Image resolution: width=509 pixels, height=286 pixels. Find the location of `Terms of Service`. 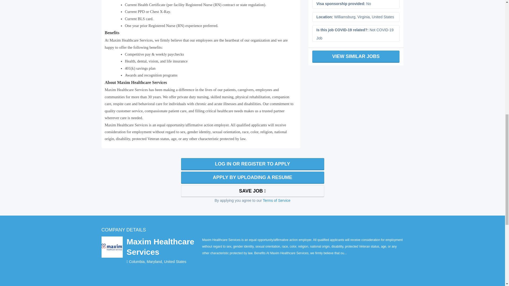

Terms of Service is located at coordinates (276, 200).